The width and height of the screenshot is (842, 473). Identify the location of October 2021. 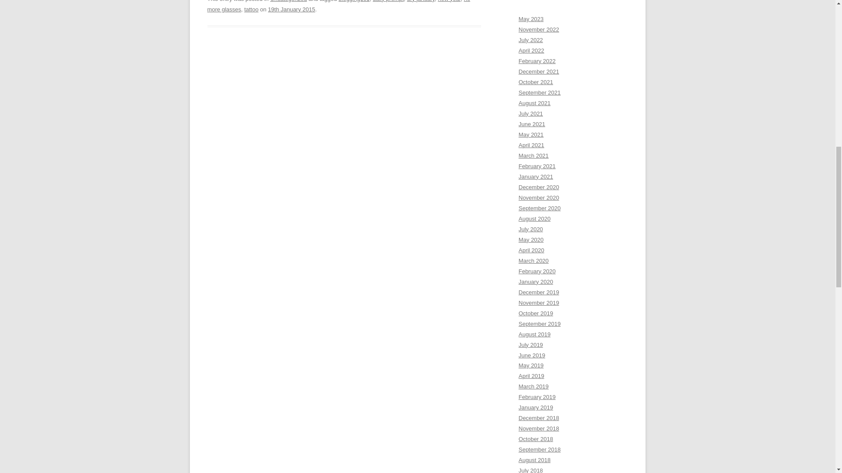
(536, 82).